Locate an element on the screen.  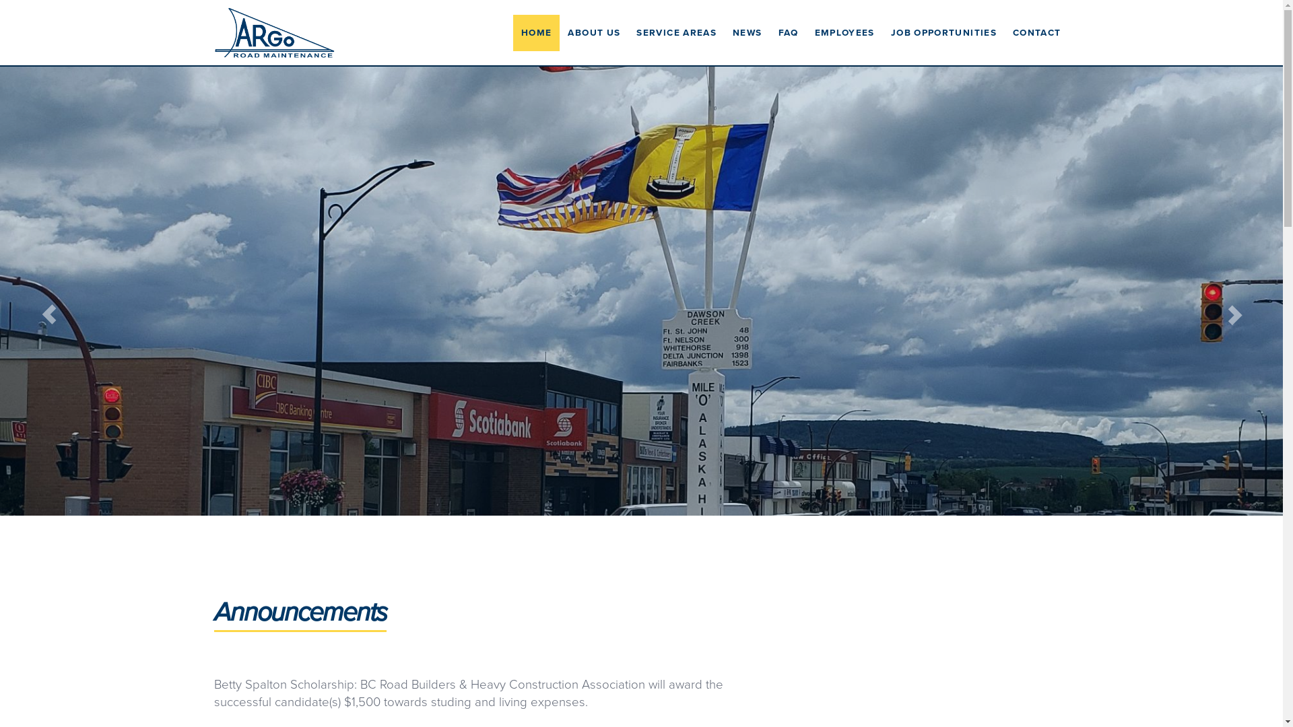
Previous is located at coordinates (32, 291).